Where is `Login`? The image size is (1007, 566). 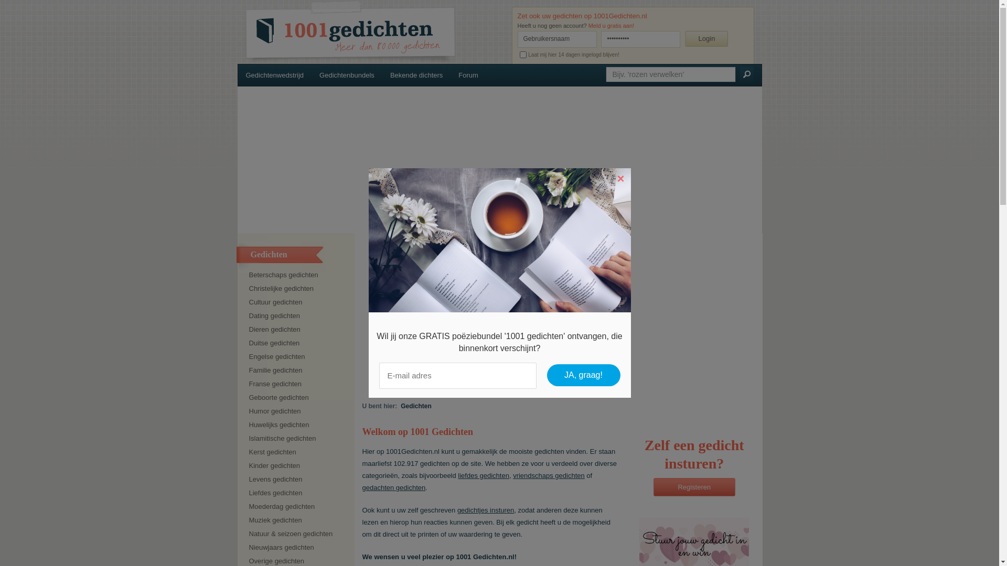 Login is located at coordinates (706, 39).